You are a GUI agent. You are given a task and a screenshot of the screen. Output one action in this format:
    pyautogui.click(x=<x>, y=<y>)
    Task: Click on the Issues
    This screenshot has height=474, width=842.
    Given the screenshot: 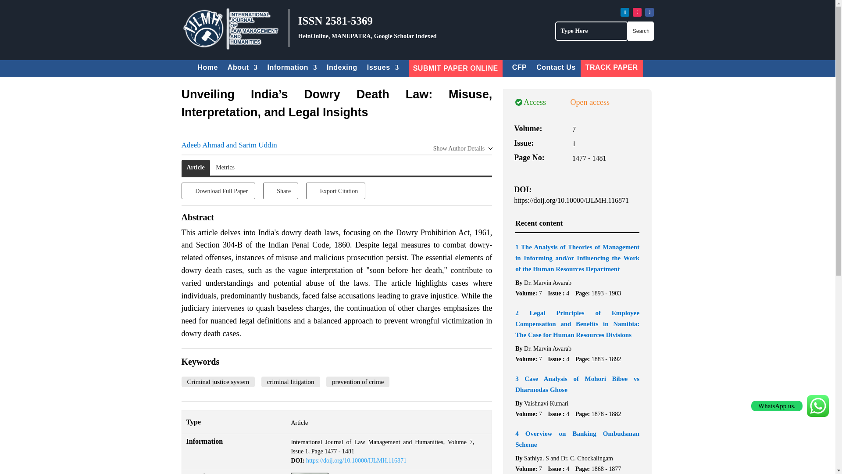 What is the action you would take?
    pyautogui.click(x=383, y=68)
    